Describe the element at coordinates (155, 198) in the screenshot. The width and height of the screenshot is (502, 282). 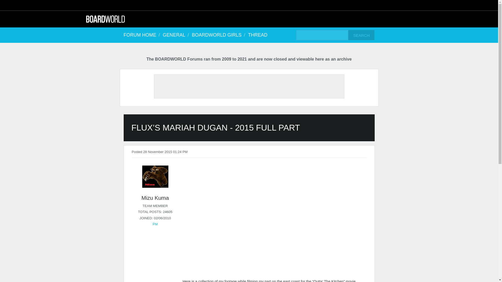
I see `Mizu Kuma` at that location.